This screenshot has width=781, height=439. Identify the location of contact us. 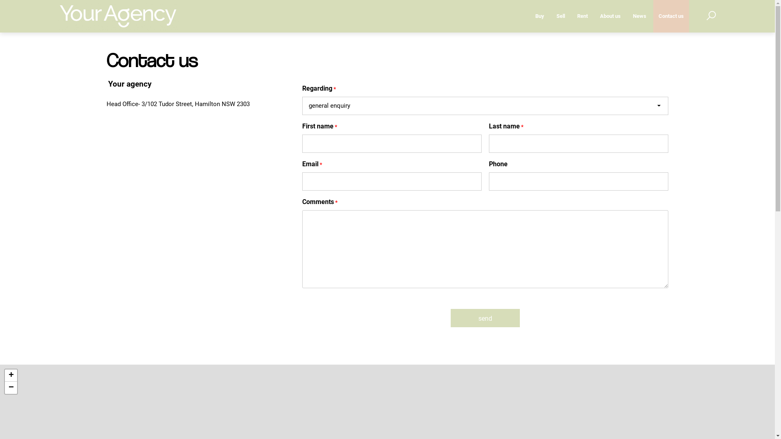
(671, 16).